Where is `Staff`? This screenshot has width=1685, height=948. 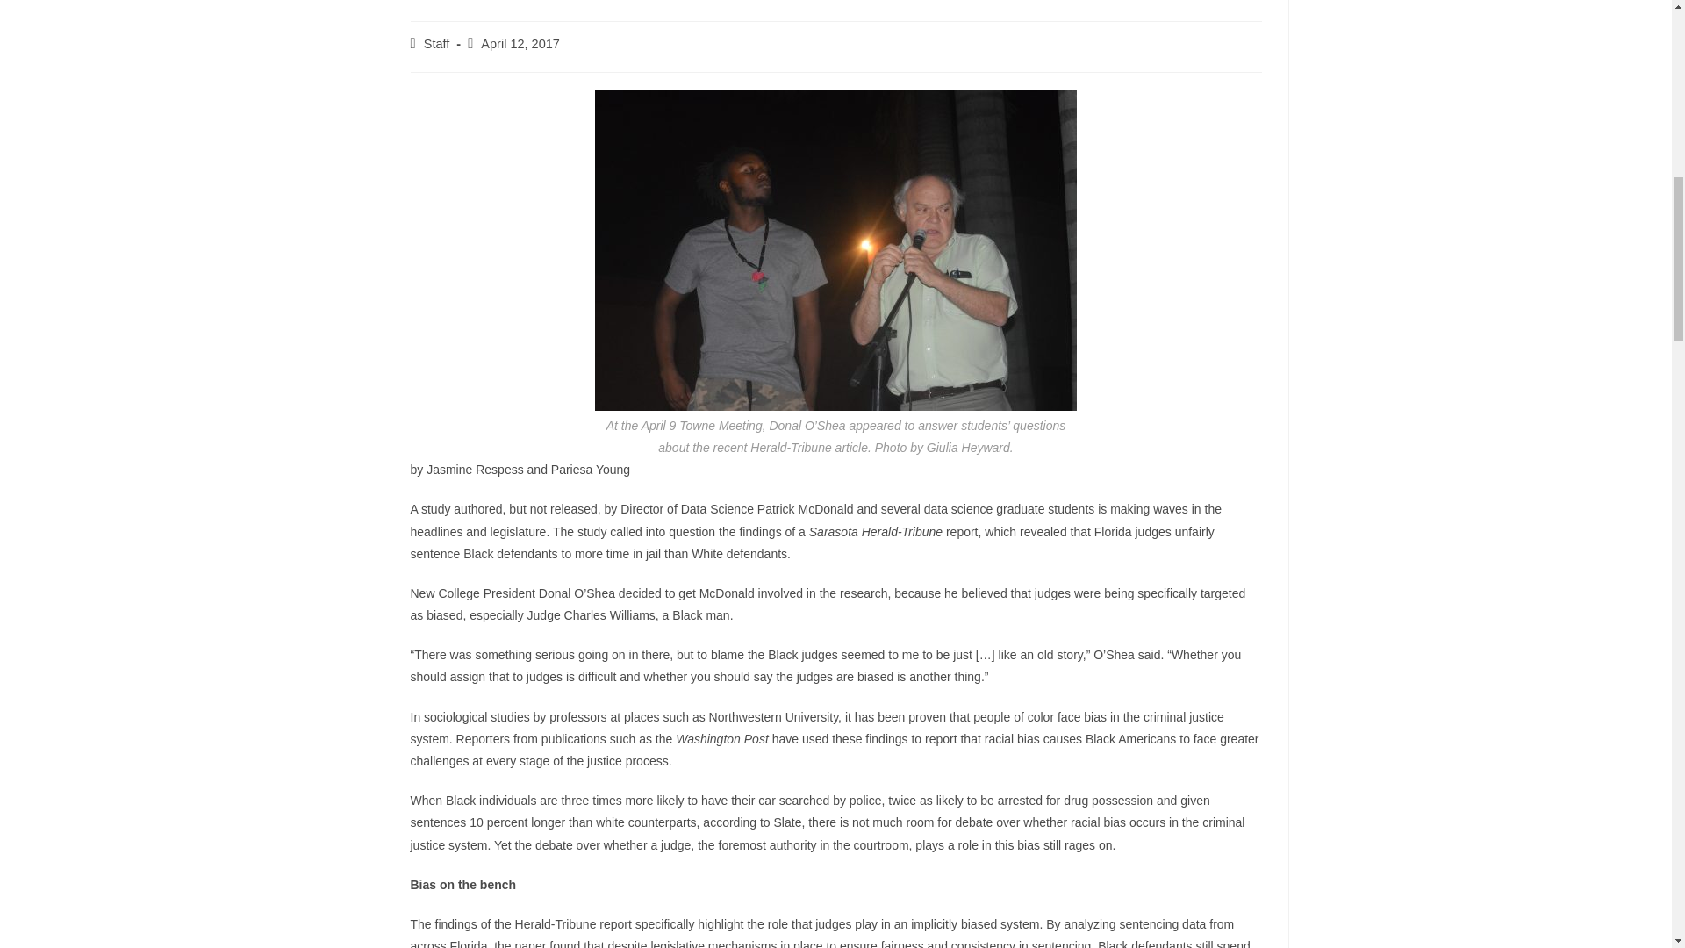 Staff is located at coordinates (437, 44).